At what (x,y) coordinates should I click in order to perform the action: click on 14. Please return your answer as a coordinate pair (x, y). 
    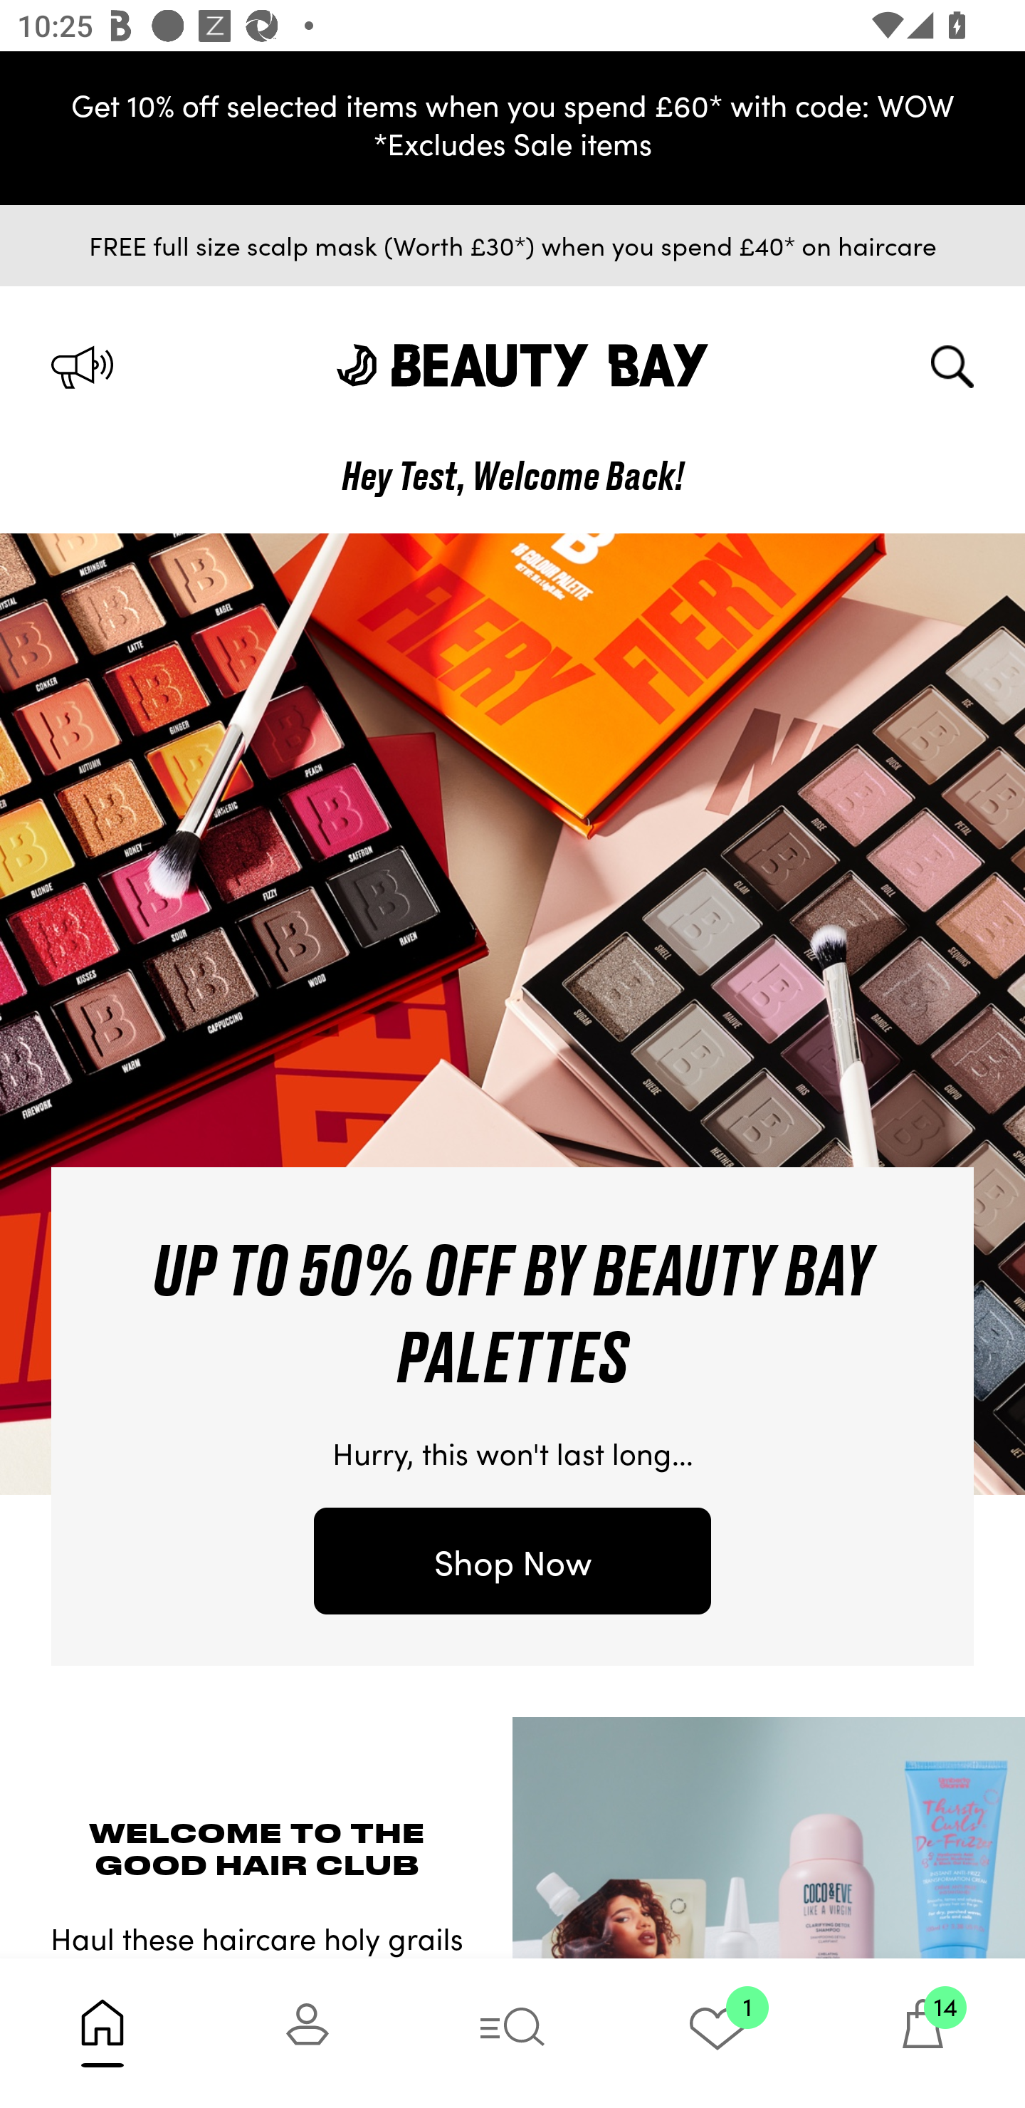
    Looking at the image, I should click on (922, 2033).